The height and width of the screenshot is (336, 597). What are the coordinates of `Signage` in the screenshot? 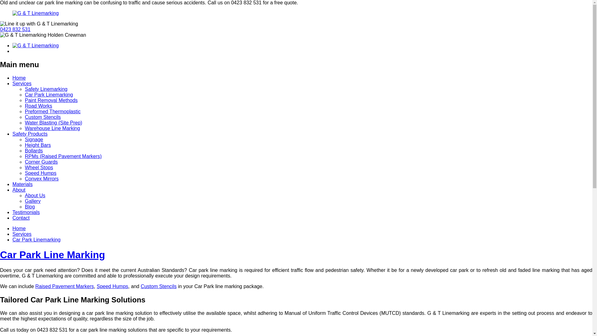 It's located at (34, 139).